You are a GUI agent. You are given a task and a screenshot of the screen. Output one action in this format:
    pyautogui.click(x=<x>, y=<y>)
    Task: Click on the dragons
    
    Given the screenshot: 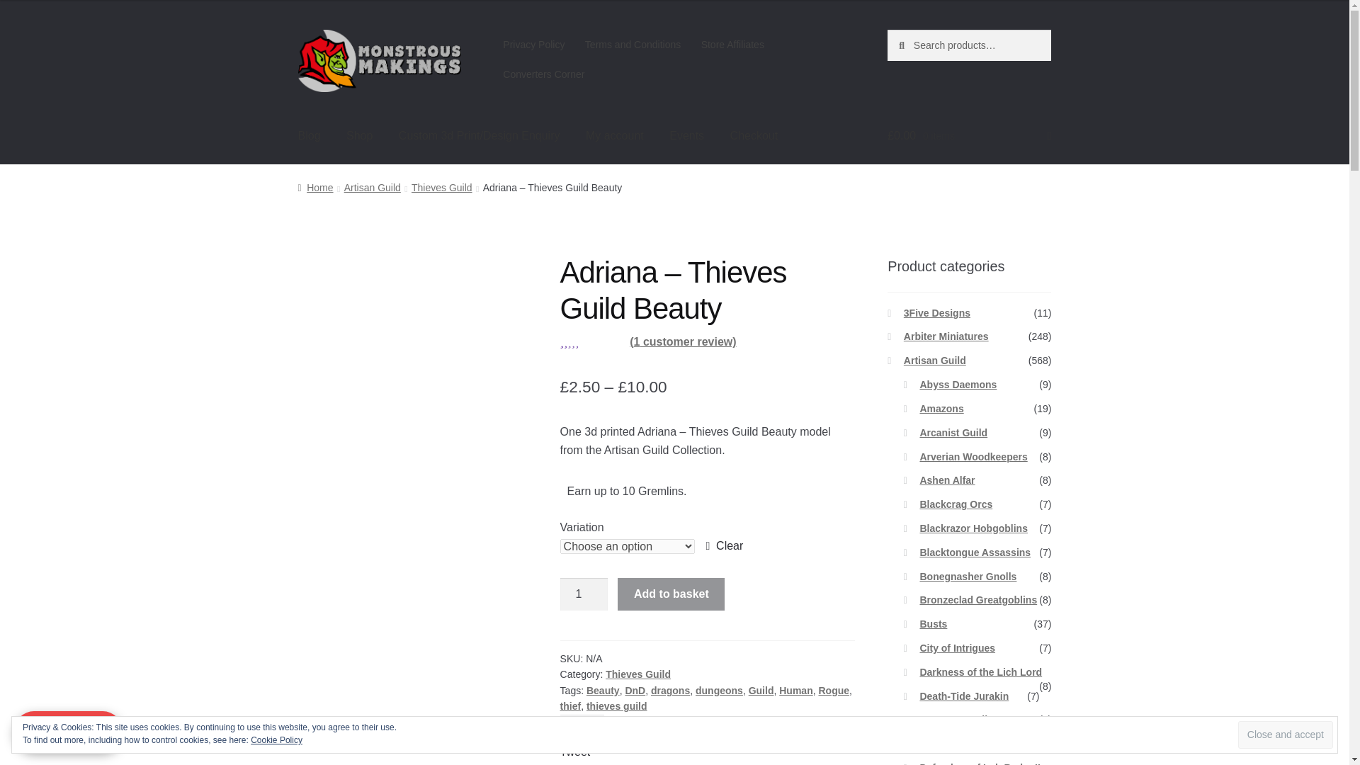 What is the action you would take?
    pyautogui.click(x=670, y=690)
    